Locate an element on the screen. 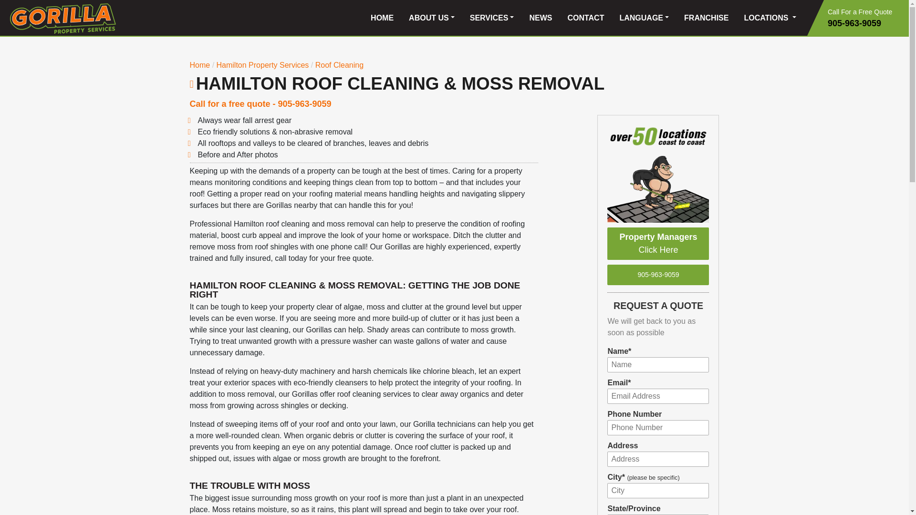 The height and width of the screenshot is (515, 916). Home is located at coordinates (200, 65).